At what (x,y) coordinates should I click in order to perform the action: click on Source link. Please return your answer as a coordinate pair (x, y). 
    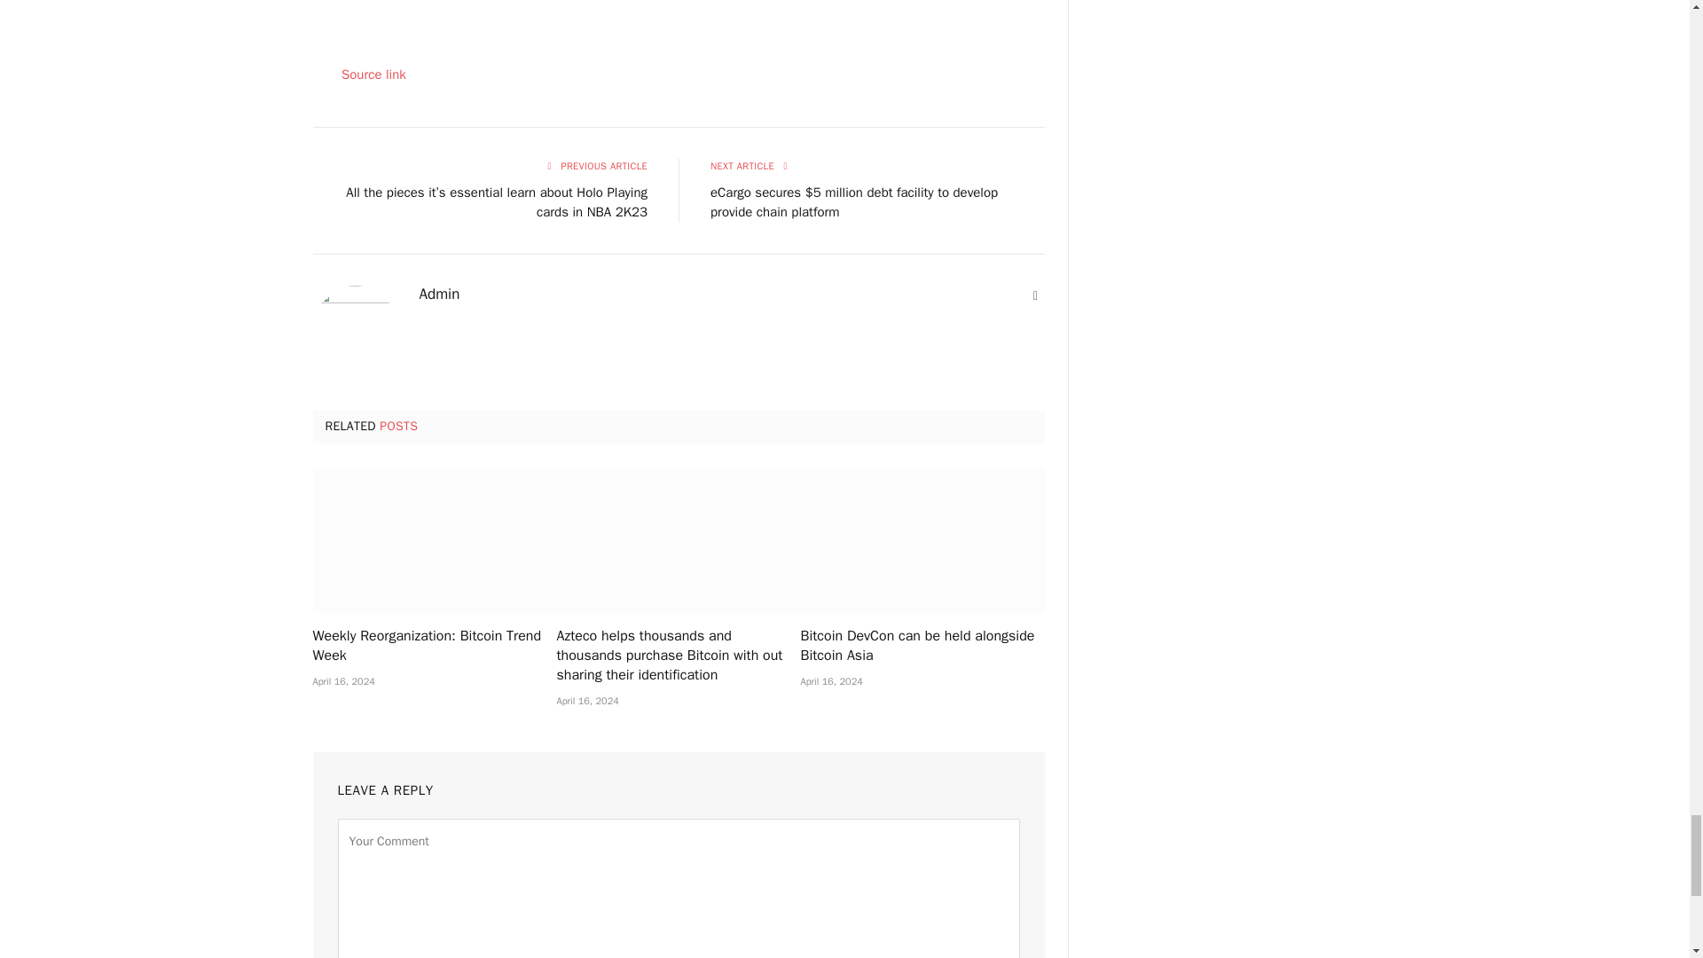
    Looking at the image, I should click on (374, 74).